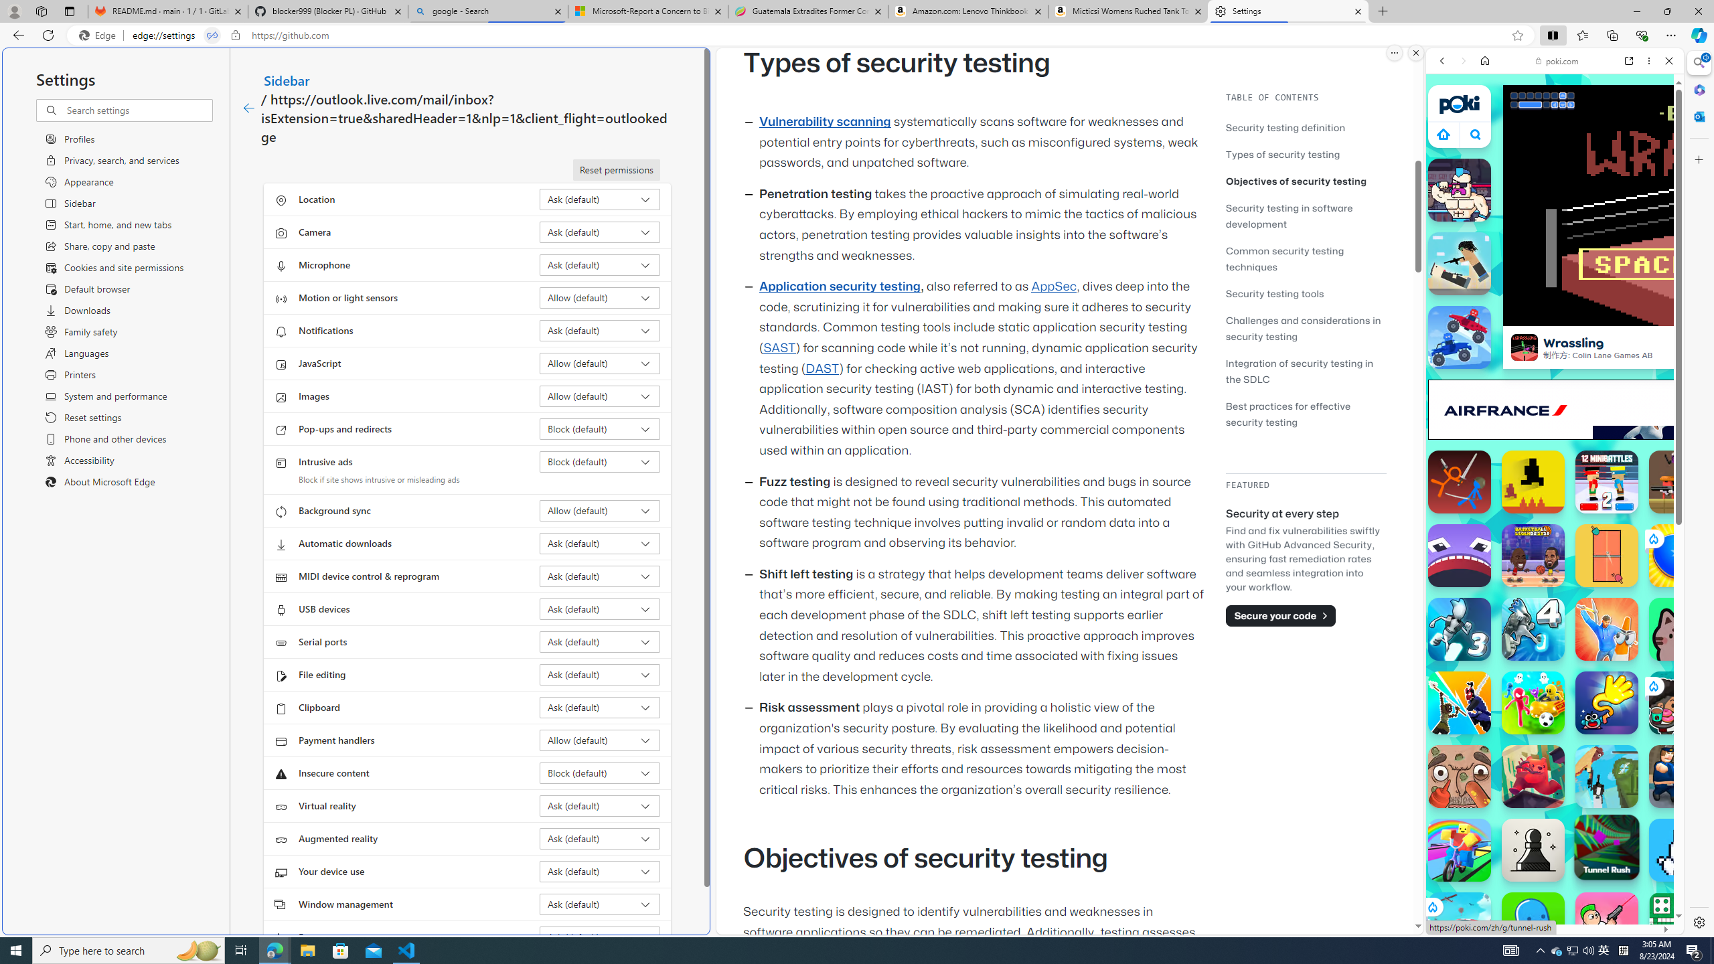 The image size is (1714, 964). I want to click on MIDI device control & reprogram Ask (default), so click(600, 576).